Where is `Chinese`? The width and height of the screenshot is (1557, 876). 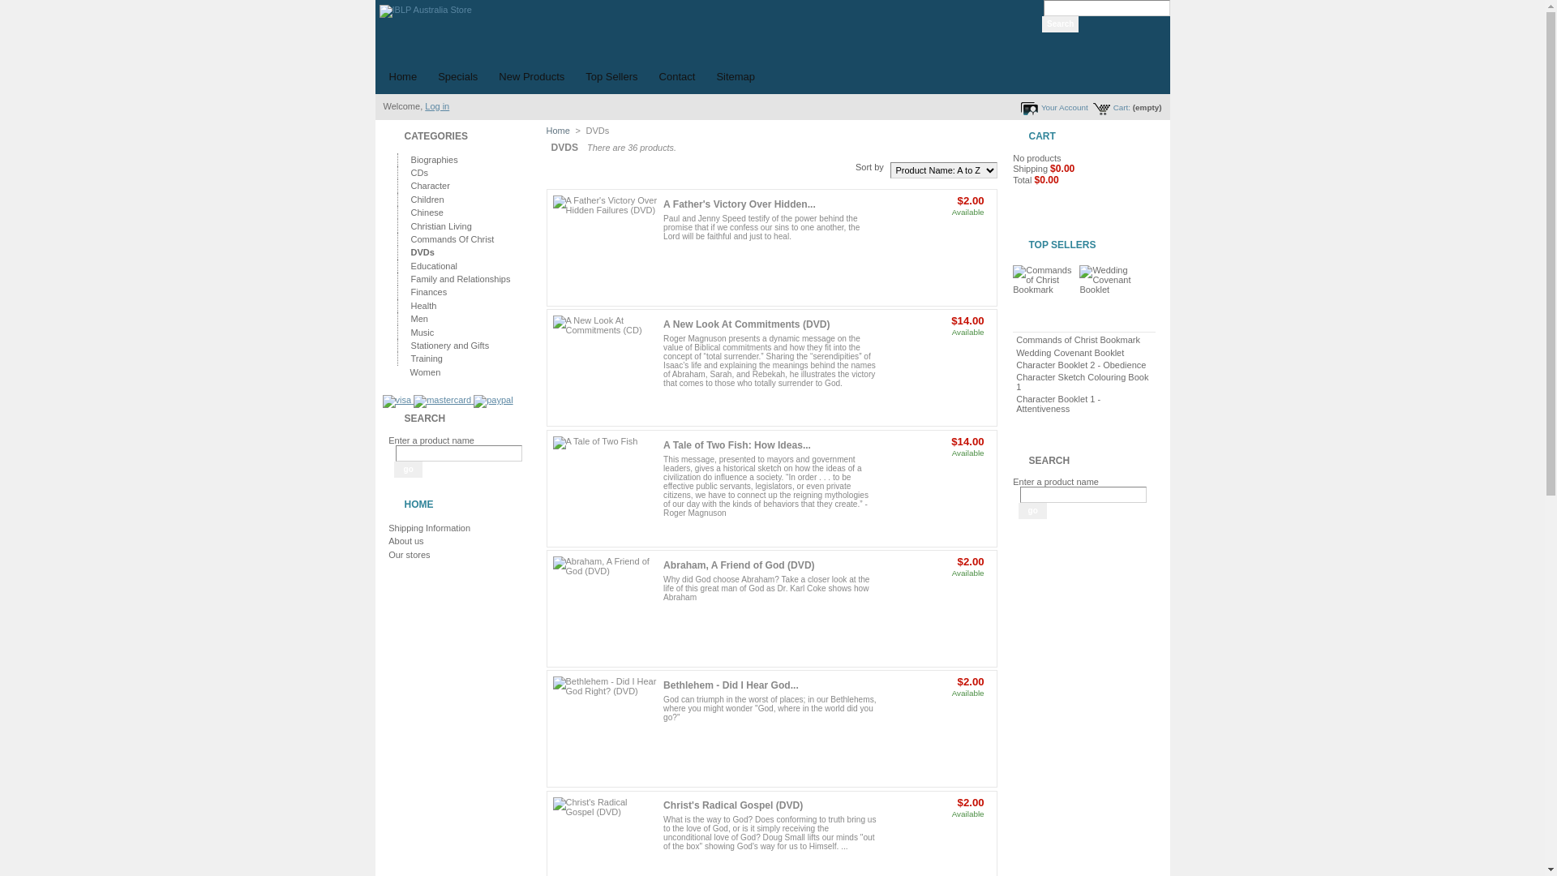 Chinese is located at coordinates (427, 213).